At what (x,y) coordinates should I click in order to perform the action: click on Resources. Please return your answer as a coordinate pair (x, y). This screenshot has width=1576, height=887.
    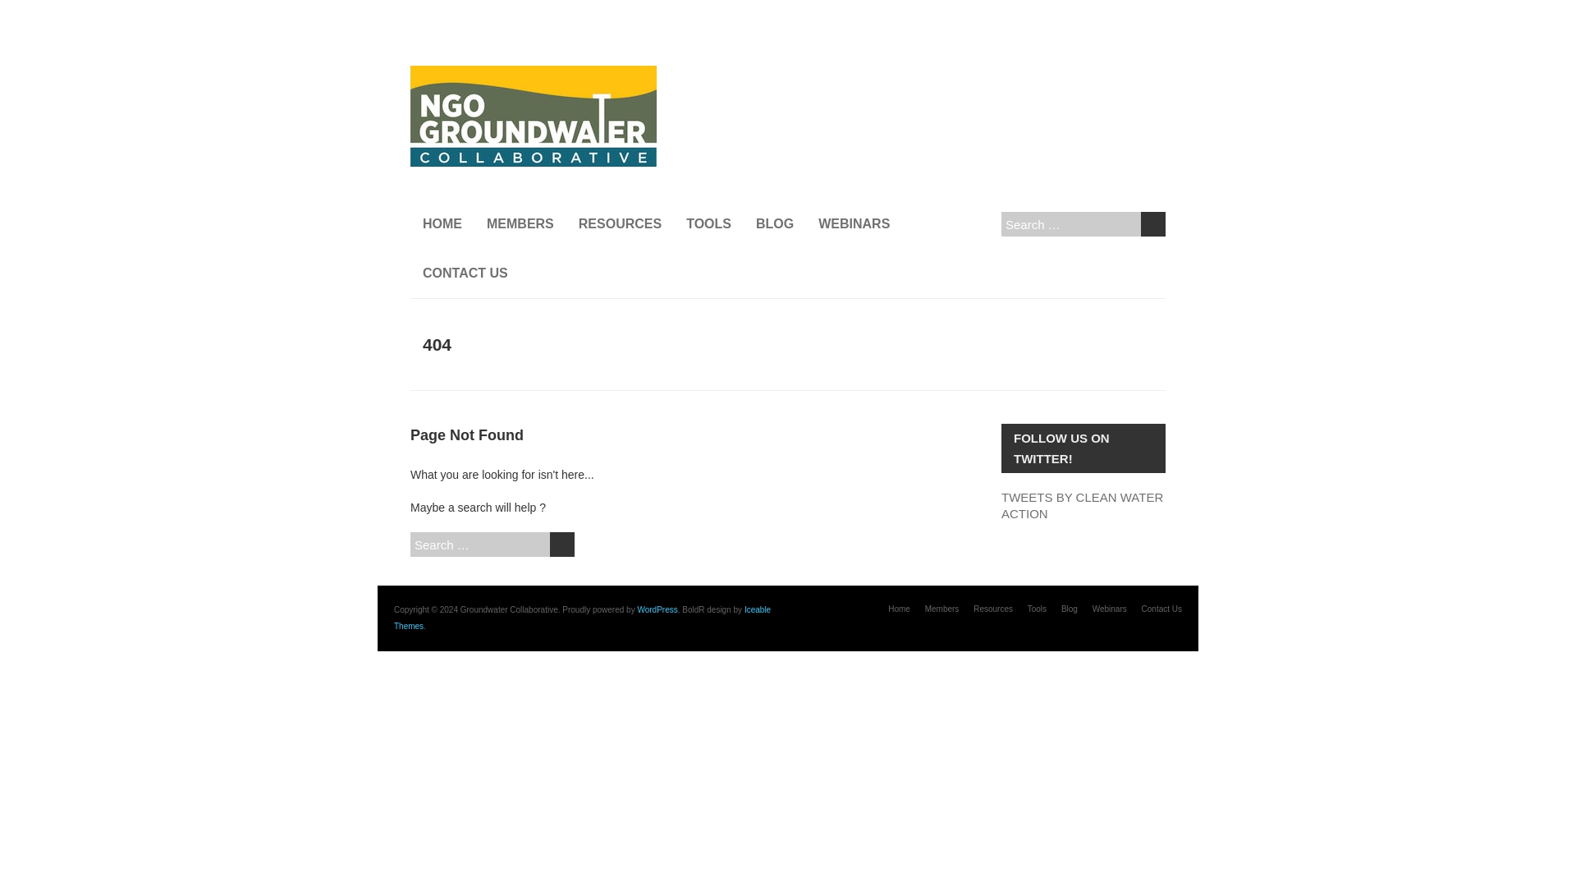
    Looking at the image, I should click on (993, 609).